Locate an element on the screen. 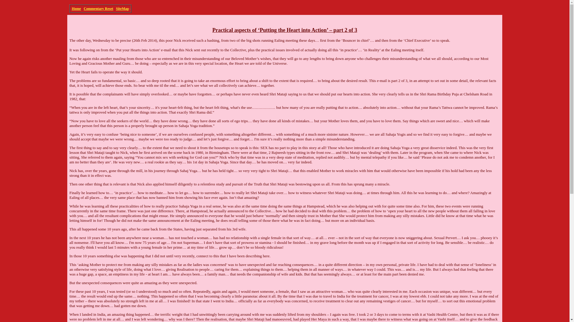 This screenshot has height=322, width=574. Home is located at coordinates (76, 8).